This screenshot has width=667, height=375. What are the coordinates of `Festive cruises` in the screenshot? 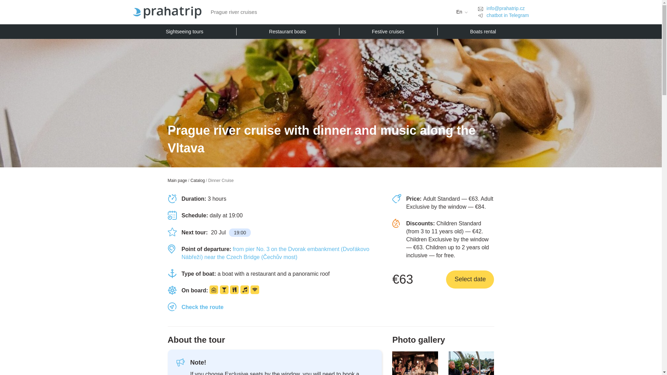 It's located at (388, 32).